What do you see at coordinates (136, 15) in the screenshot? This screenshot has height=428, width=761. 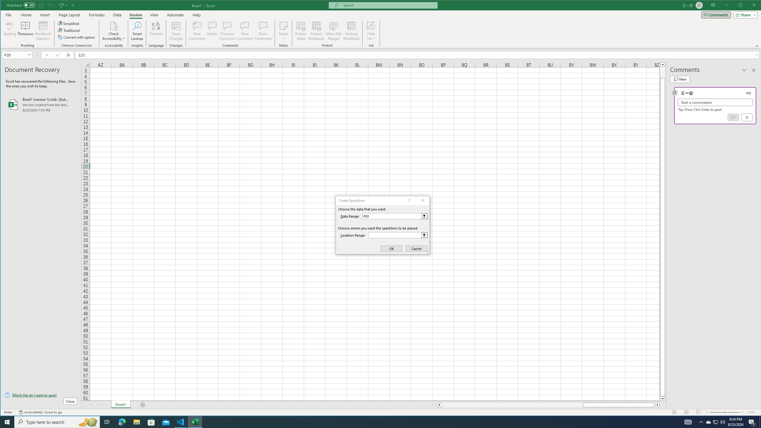 I see `Review` at bounding box center [136, 15].